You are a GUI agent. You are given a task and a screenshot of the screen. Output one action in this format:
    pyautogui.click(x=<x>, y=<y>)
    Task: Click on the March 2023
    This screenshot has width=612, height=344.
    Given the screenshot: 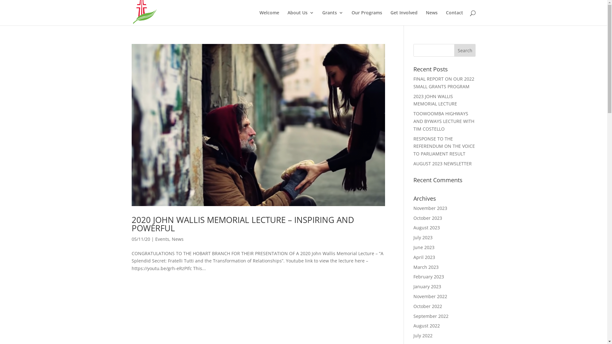 What is the action you would take?
    pyautogui.click(x=426, y=267)
    